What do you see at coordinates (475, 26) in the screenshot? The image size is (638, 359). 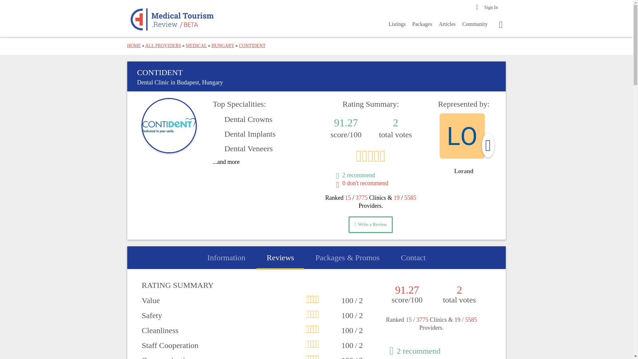 I see `Community` at bounding box center [475, 26].